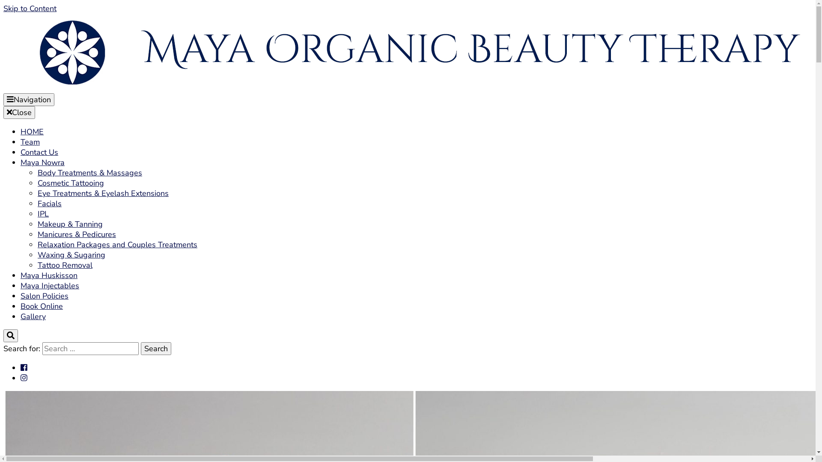  What do you see at coordinates (156, 349) in the screenshot?
I see `Search` at bounding box center [156, 349].